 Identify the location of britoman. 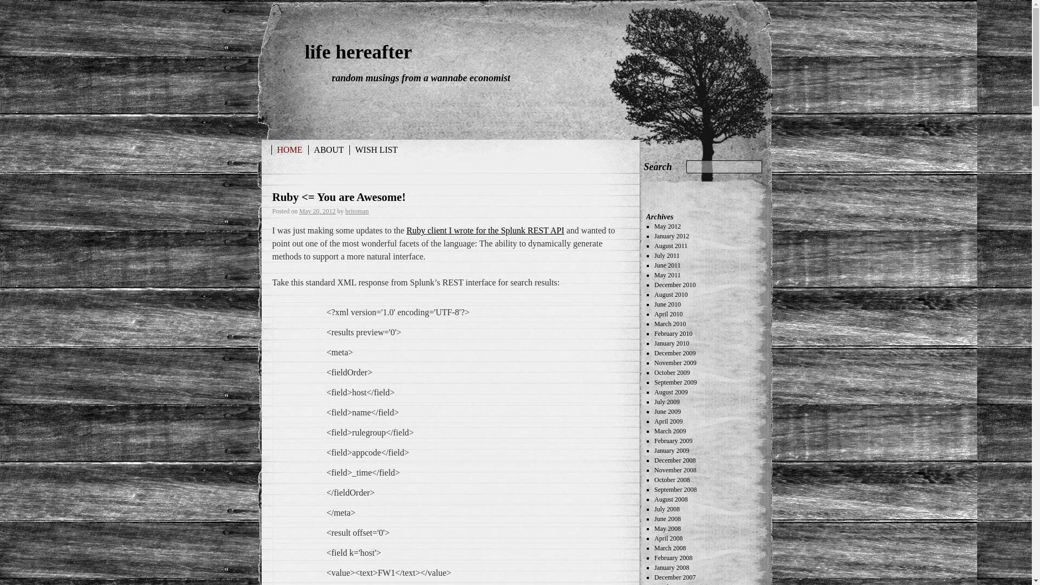
(357, 211).